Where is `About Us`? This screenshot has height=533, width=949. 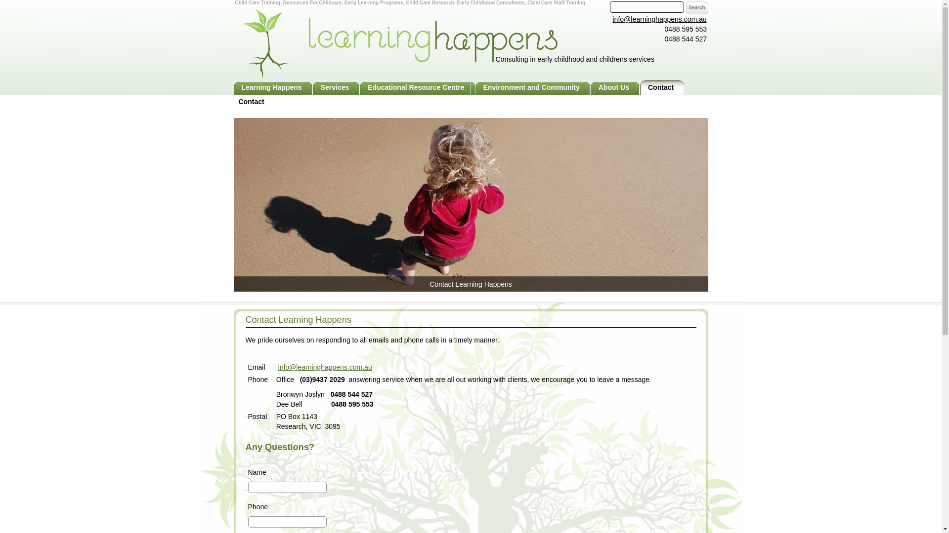
About Us is located at coordinates (615, 88).